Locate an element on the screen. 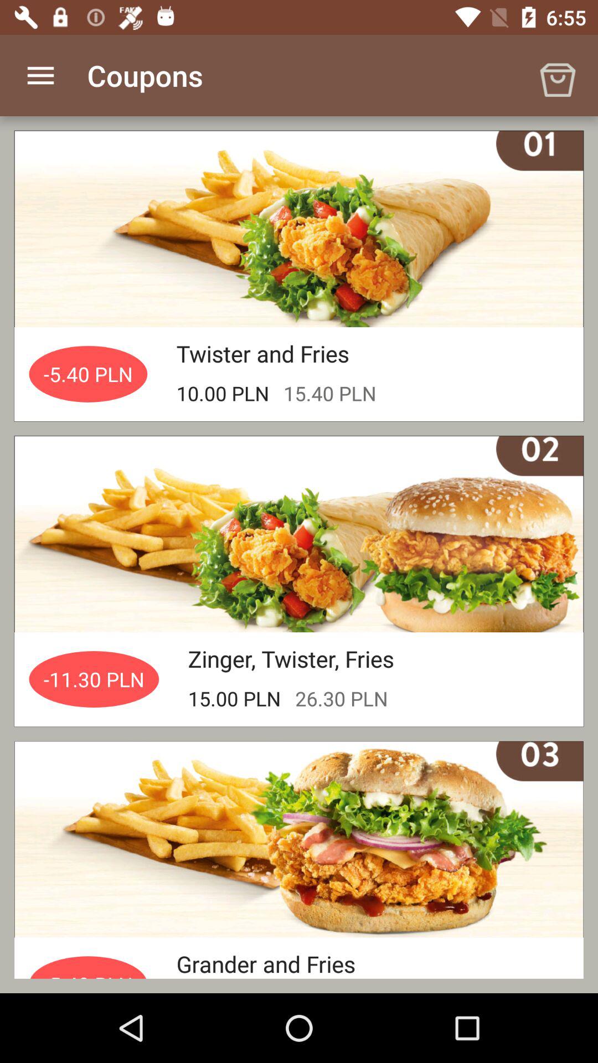  launch icon at the top right corner is located at coordinates (557, 75).